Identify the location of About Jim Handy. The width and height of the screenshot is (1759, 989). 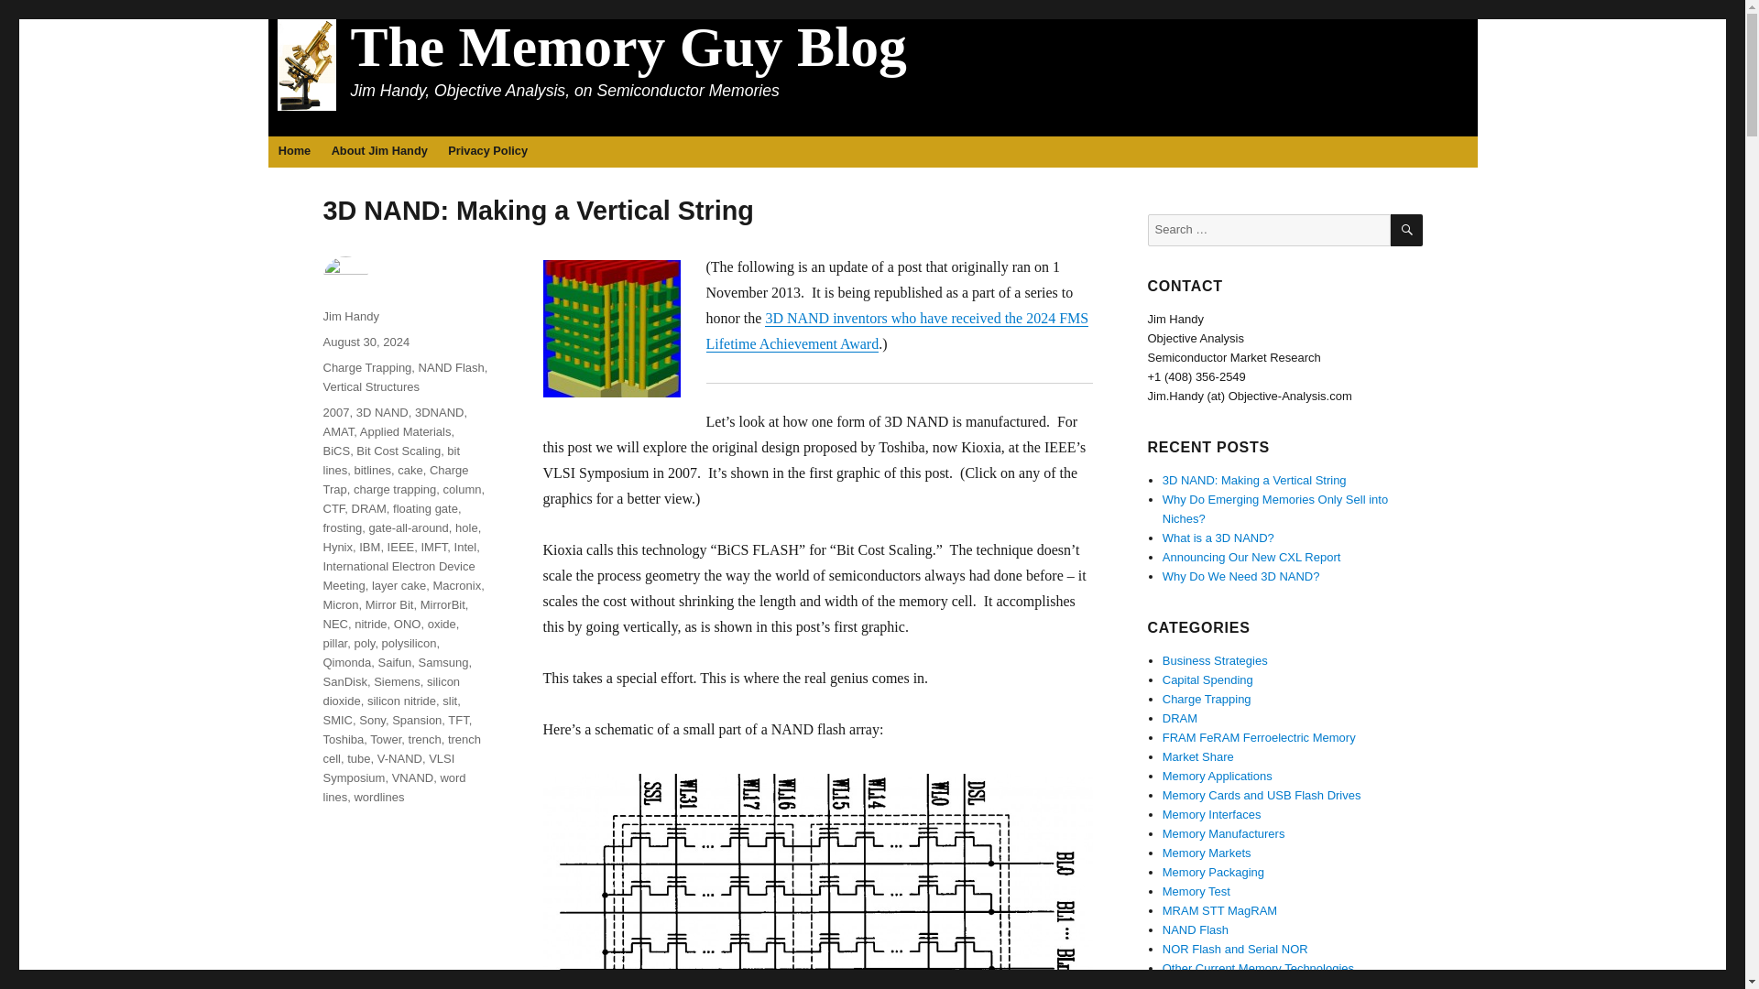
(379, 152).